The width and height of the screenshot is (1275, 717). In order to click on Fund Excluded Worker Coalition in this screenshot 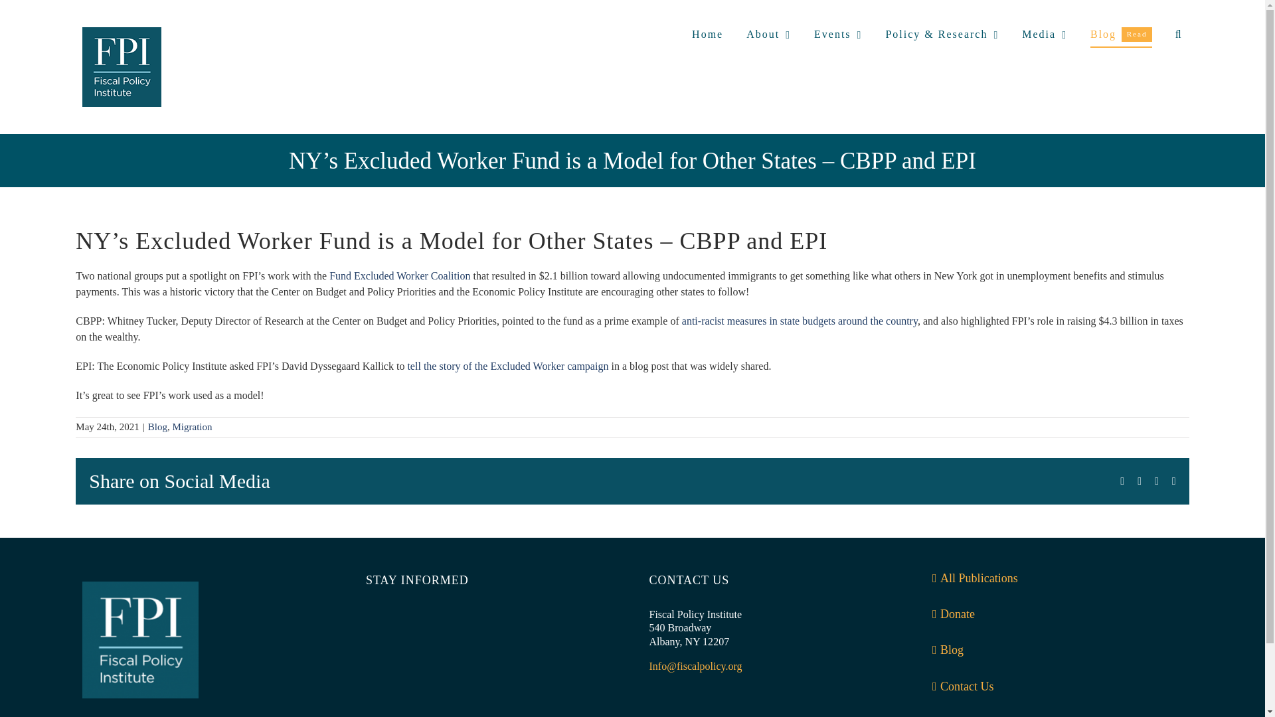, I will do `click(1121, 34)`.